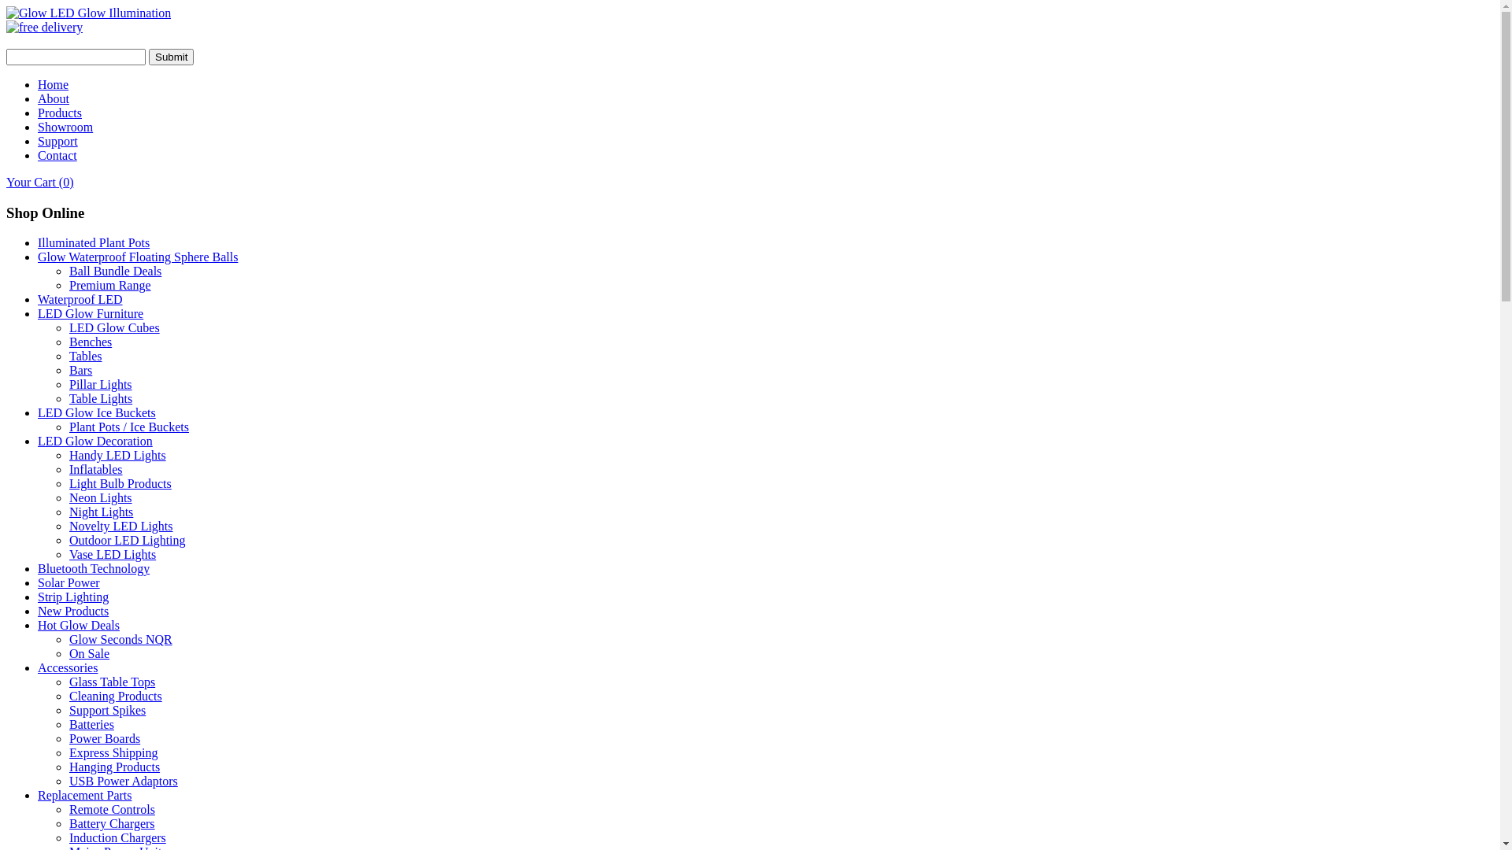  Describe the element at coordinates (128, 540) in the screenshot. I see `Outdoor LED Lighting` at that location.